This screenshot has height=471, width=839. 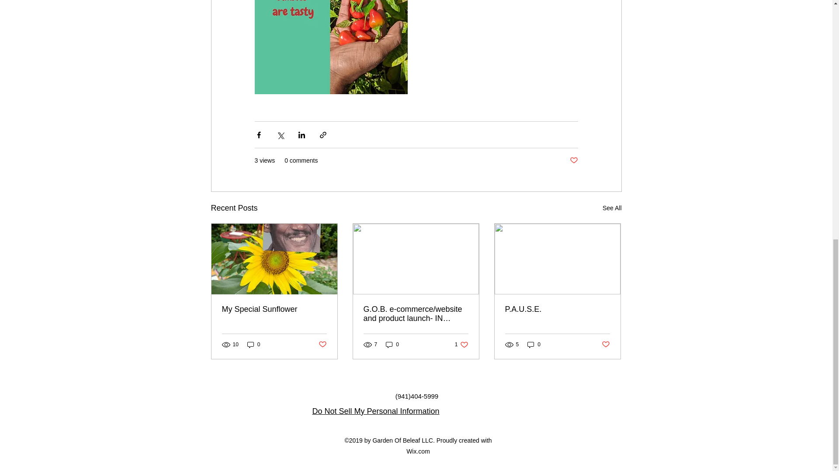 I want to click on Post not marked as liked, so click(x=573, y=160).